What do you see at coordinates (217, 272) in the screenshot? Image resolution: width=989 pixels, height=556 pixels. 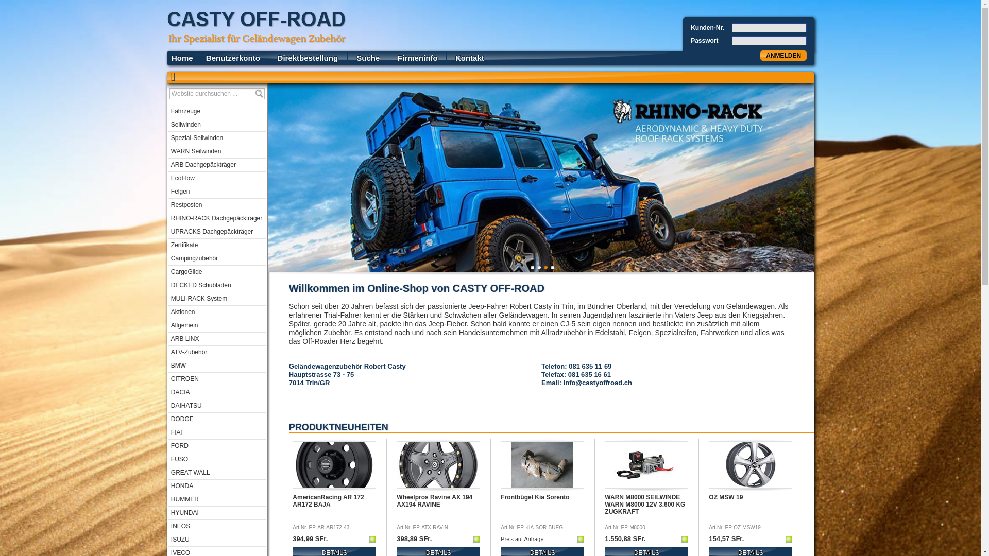 I see `CargoGlide` at bounding box center [217, 272].